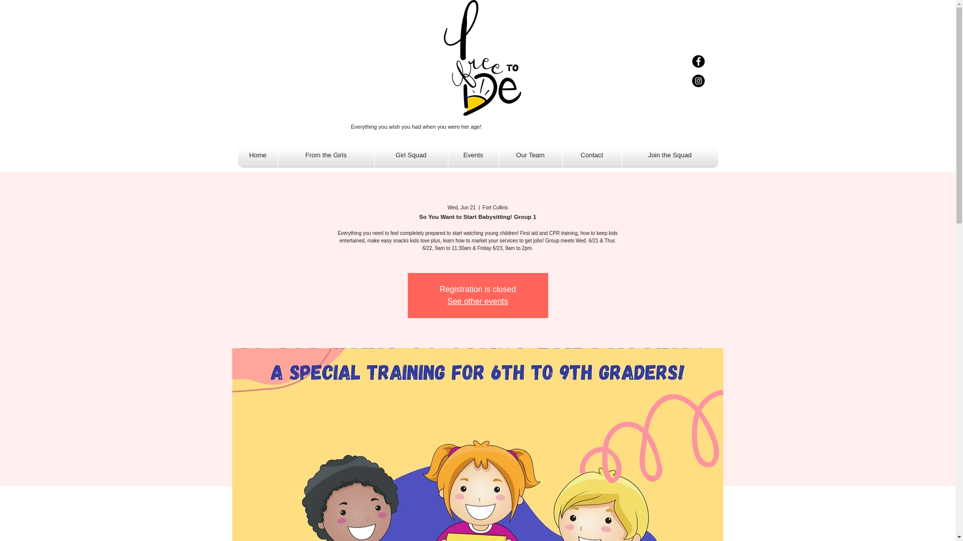 This screenshot has height=541, width=963. What do you see at coordinates (477, 301) in the screenshot?
I see `See other events` at bounding box center [477, 301].